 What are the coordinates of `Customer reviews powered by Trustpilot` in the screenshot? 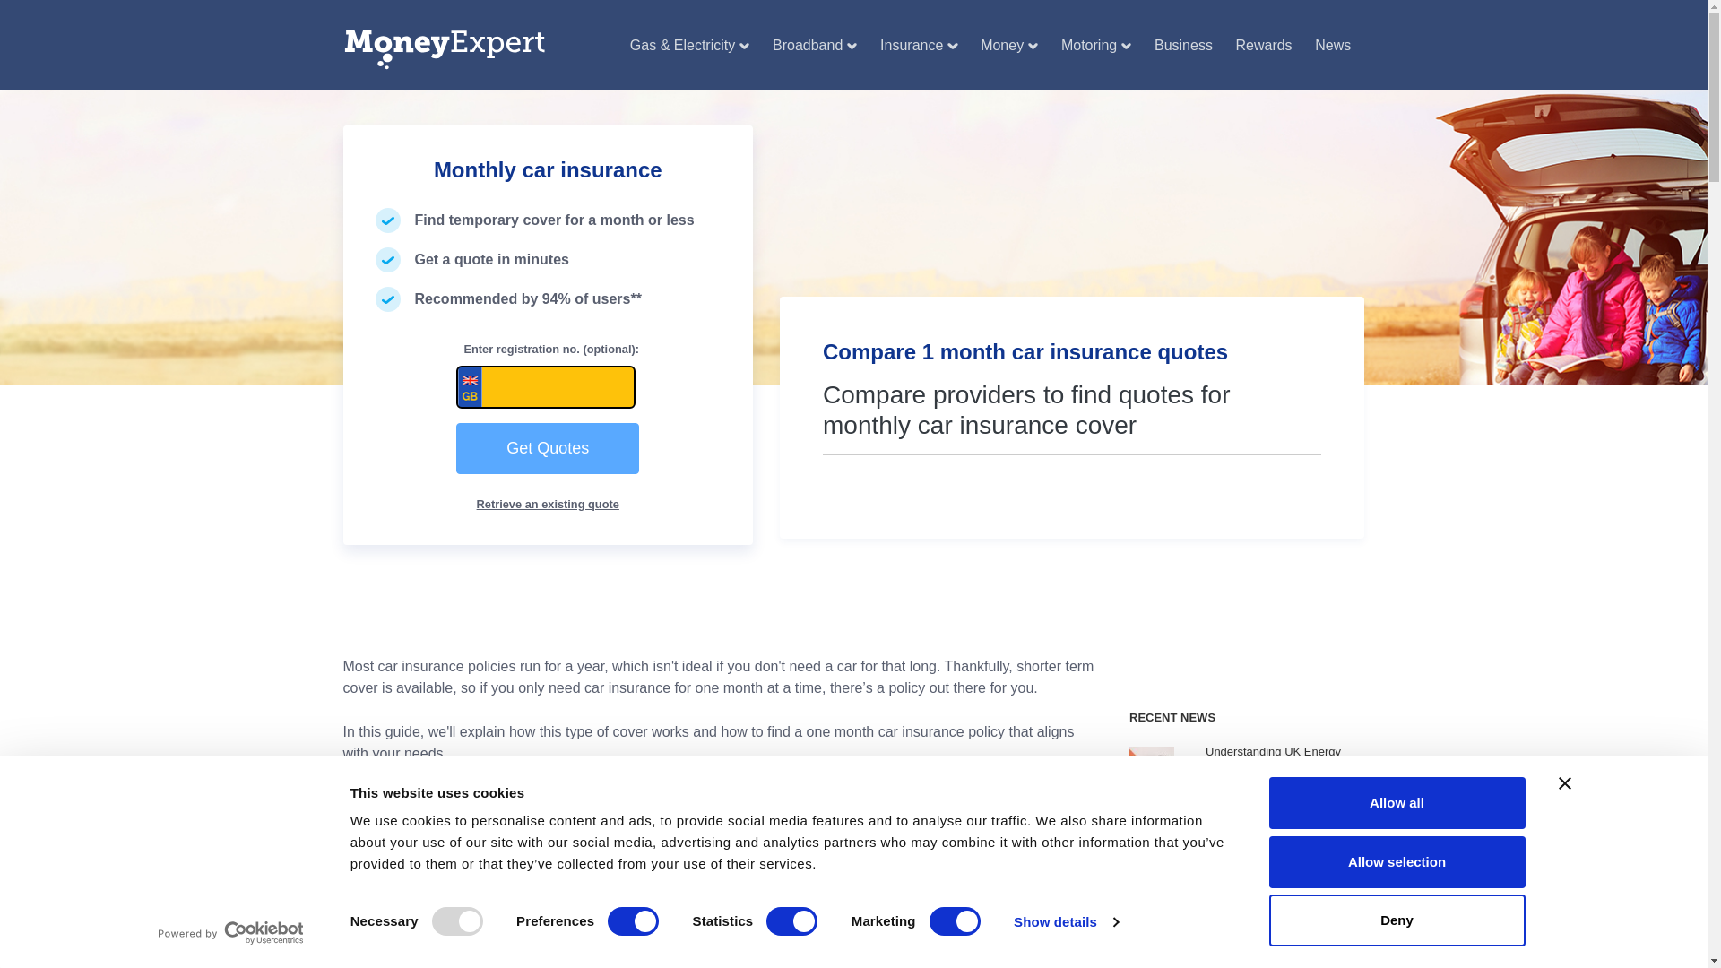 It's located at (1072, 486).